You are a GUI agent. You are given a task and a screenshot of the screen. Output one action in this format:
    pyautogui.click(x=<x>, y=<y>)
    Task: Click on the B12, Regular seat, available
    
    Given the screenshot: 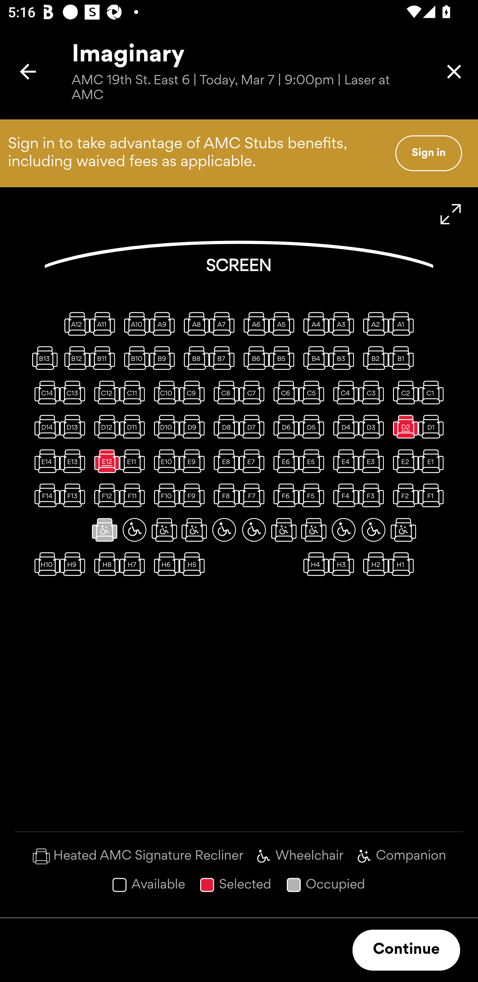 What is the action you would take?
    pyautogui.click(x=75, y=358)
    